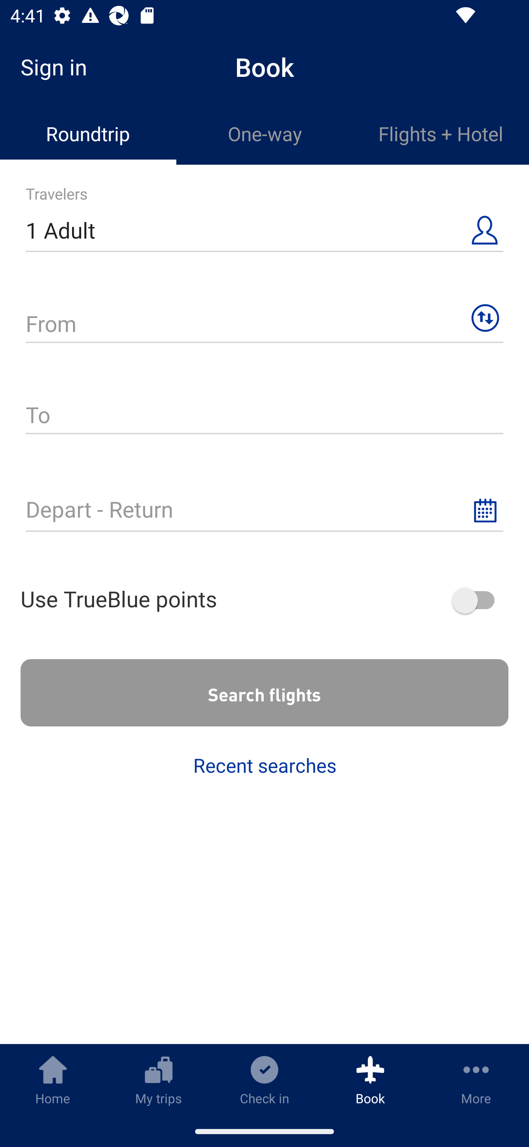  What do you see at coordinates (264, 1080) in the screenshot?
I see `Check in` at bounding box center [264, 1080].